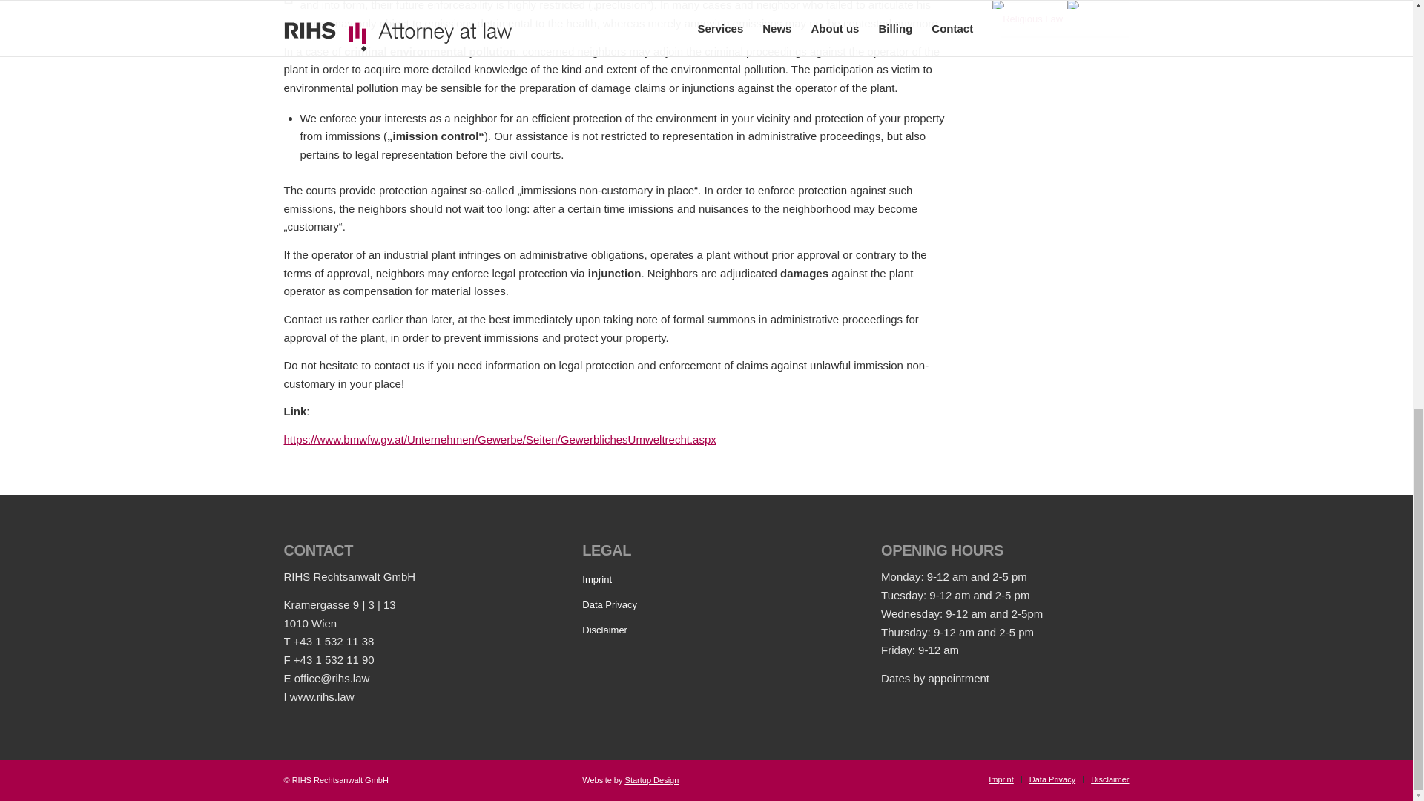 Image resolution: width=1424 pixels, height=801 pixels. Describe the element at coordinates (706, 605) in the screenshot. I see `Data Privacy` at that location.